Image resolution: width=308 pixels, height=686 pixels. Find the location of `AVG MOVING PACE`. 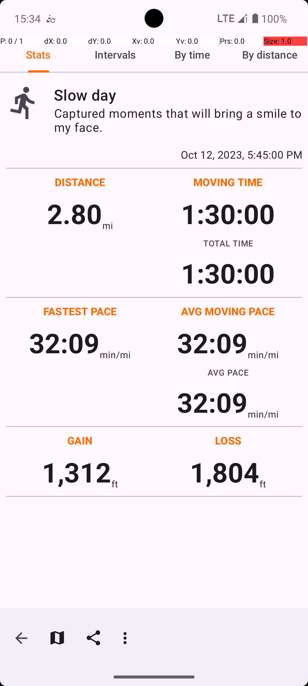

AVG MOVING PACE is located at coordinates (228, 311).